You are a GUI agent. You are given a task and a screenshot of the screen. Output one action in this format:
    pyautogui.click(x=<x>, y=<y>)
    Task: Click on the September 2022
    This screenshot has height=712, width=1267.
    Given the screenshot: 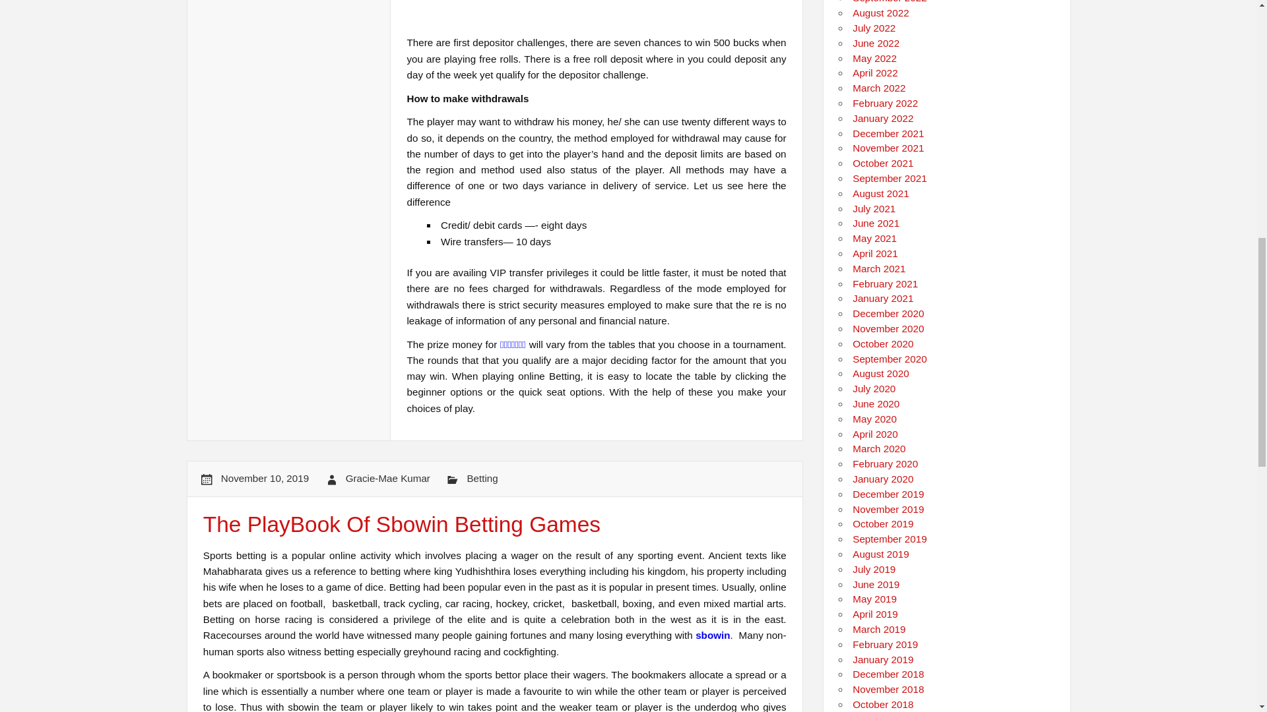 What is the action you would take?
    pyautogui.click(x=890, y=1)
    